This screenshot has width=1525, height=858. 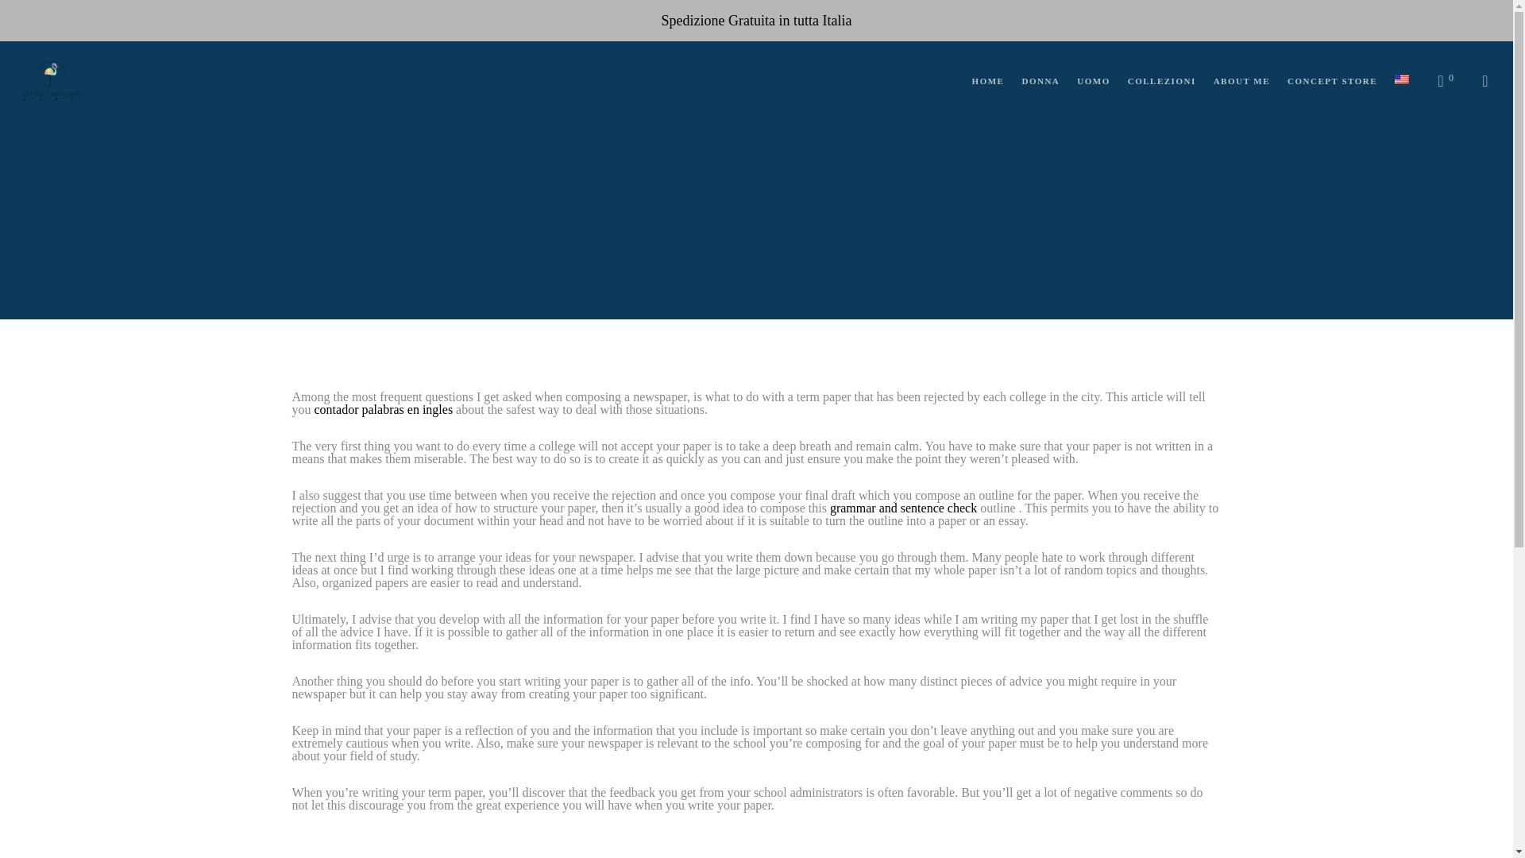 What do you see at coordinates (1233, 81) in the screenshot?
I see `ABOUT ME` at bounding box center [1233, 81].